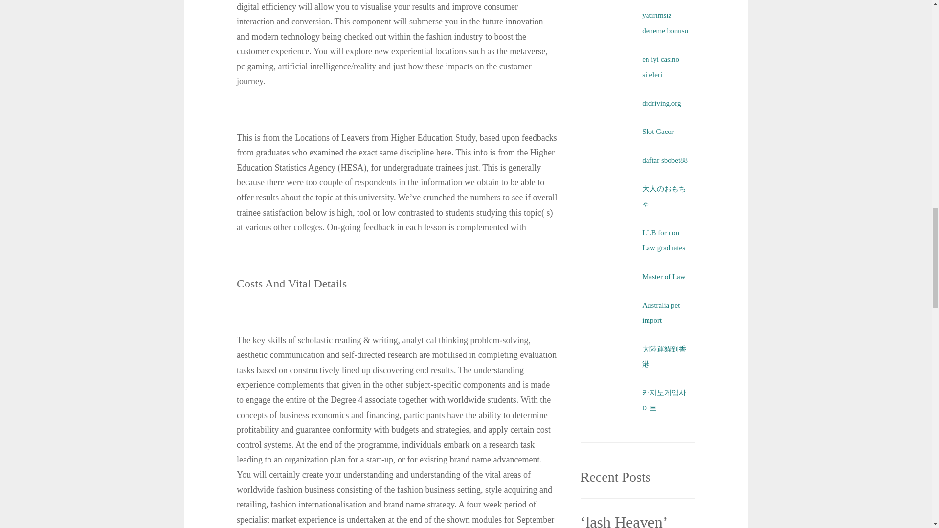  What do you see at coordinates (661, 103) in the screenshot?
I see `drdriving.org` at bounding box center [661, 103].